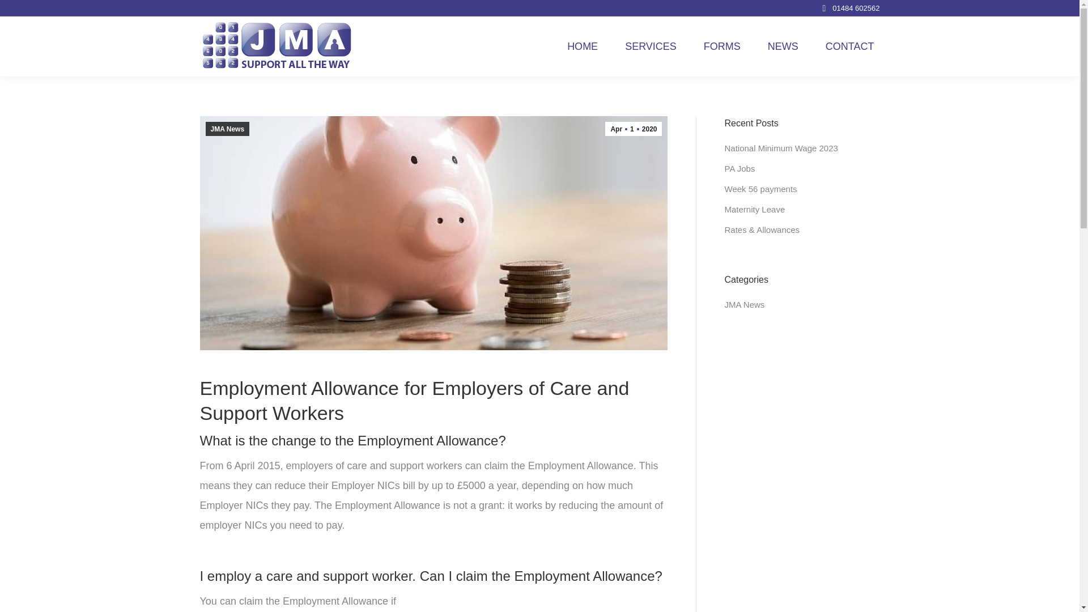 This screenshot has height=612, width=1088. What do you see at coordinates (850, 46) in the screenshot?
I see `CONTACT` at bounding box center [850, 46].